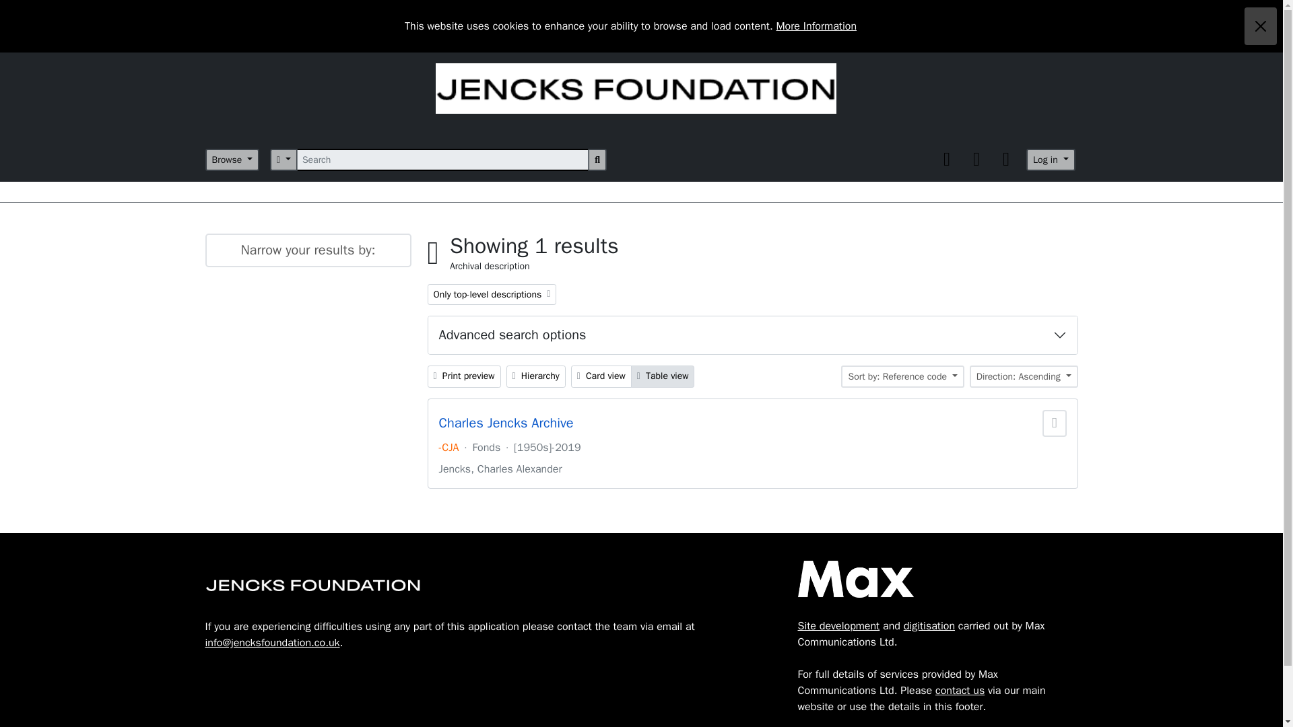 The width and height of the screenshot is (1293, 727). What do you see at coordinates (1006, 159) in the screenshot?
I see `Quick links` at bounding box center [1006, 159].